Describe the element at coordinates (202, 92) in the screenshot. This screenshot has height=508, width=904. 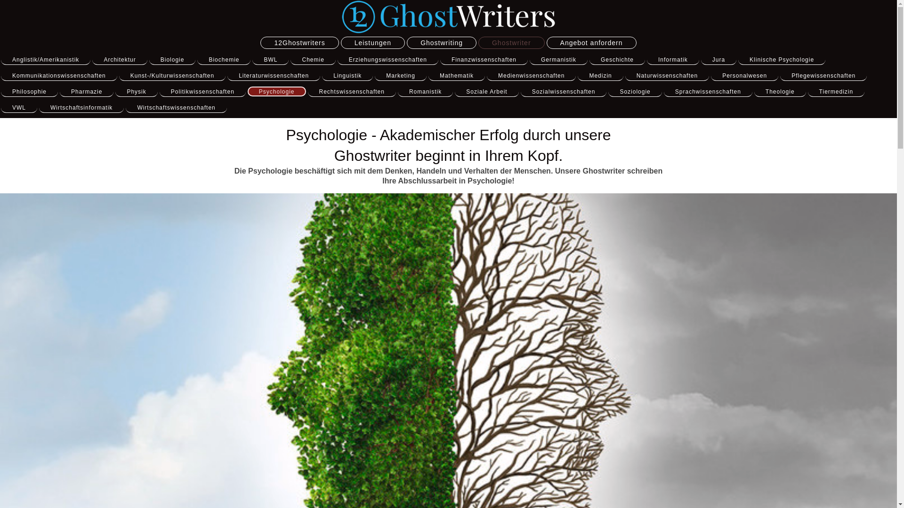
I see `Politikwissenschaften` at that location.